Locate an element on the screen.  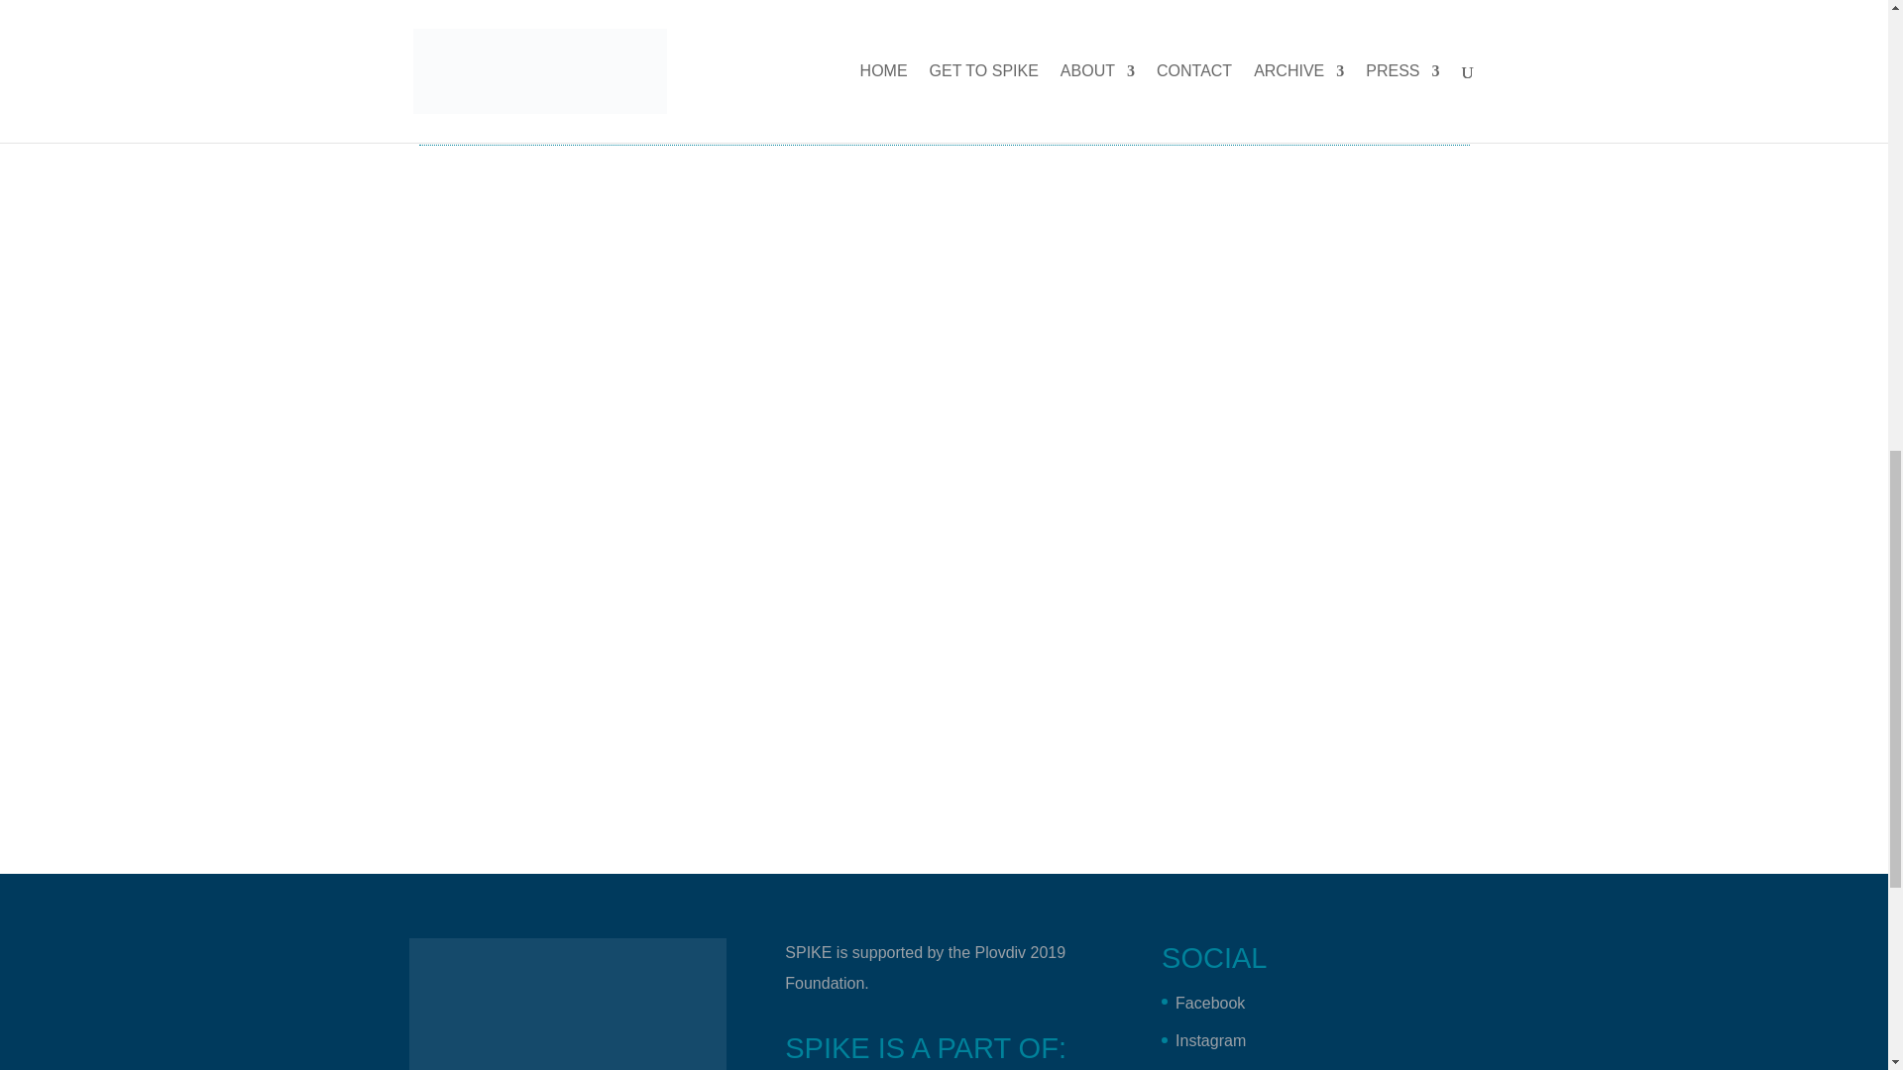
Follow on Spotify is located at coordinates (955, 1).